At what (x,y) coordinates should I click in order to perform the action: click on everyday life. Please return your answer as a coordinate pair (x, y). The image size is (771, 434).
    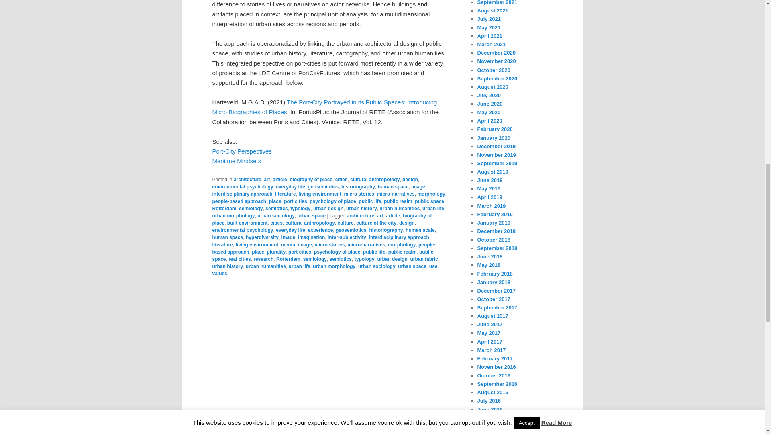
    Looking at the image, I should click on (291, 186).